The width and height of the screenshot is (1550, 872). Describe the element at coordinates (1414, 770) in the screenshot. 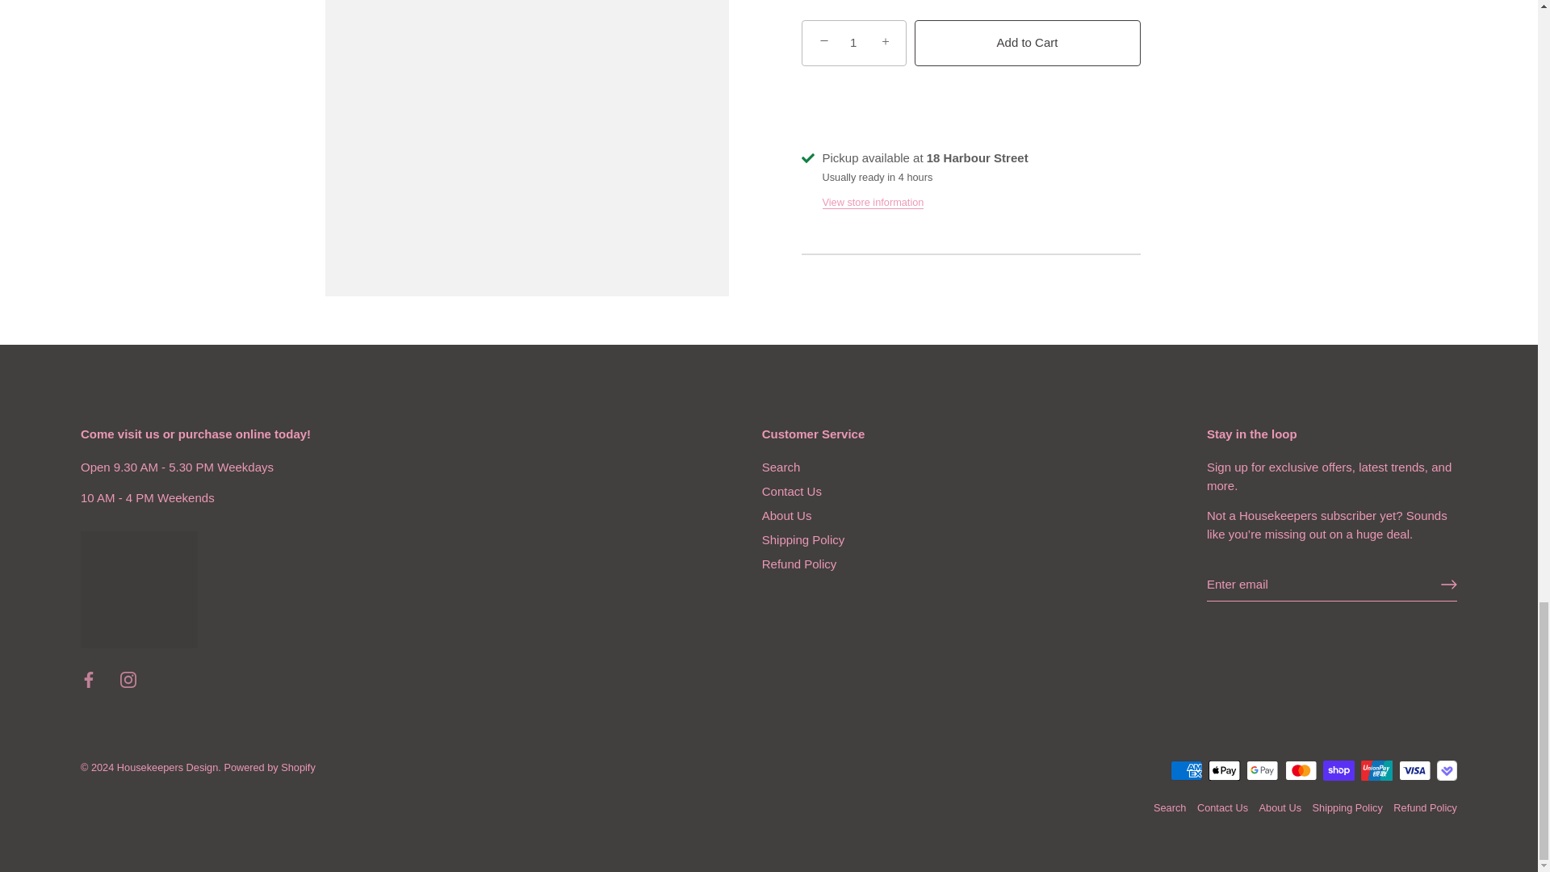

I see `Visa` at that location.